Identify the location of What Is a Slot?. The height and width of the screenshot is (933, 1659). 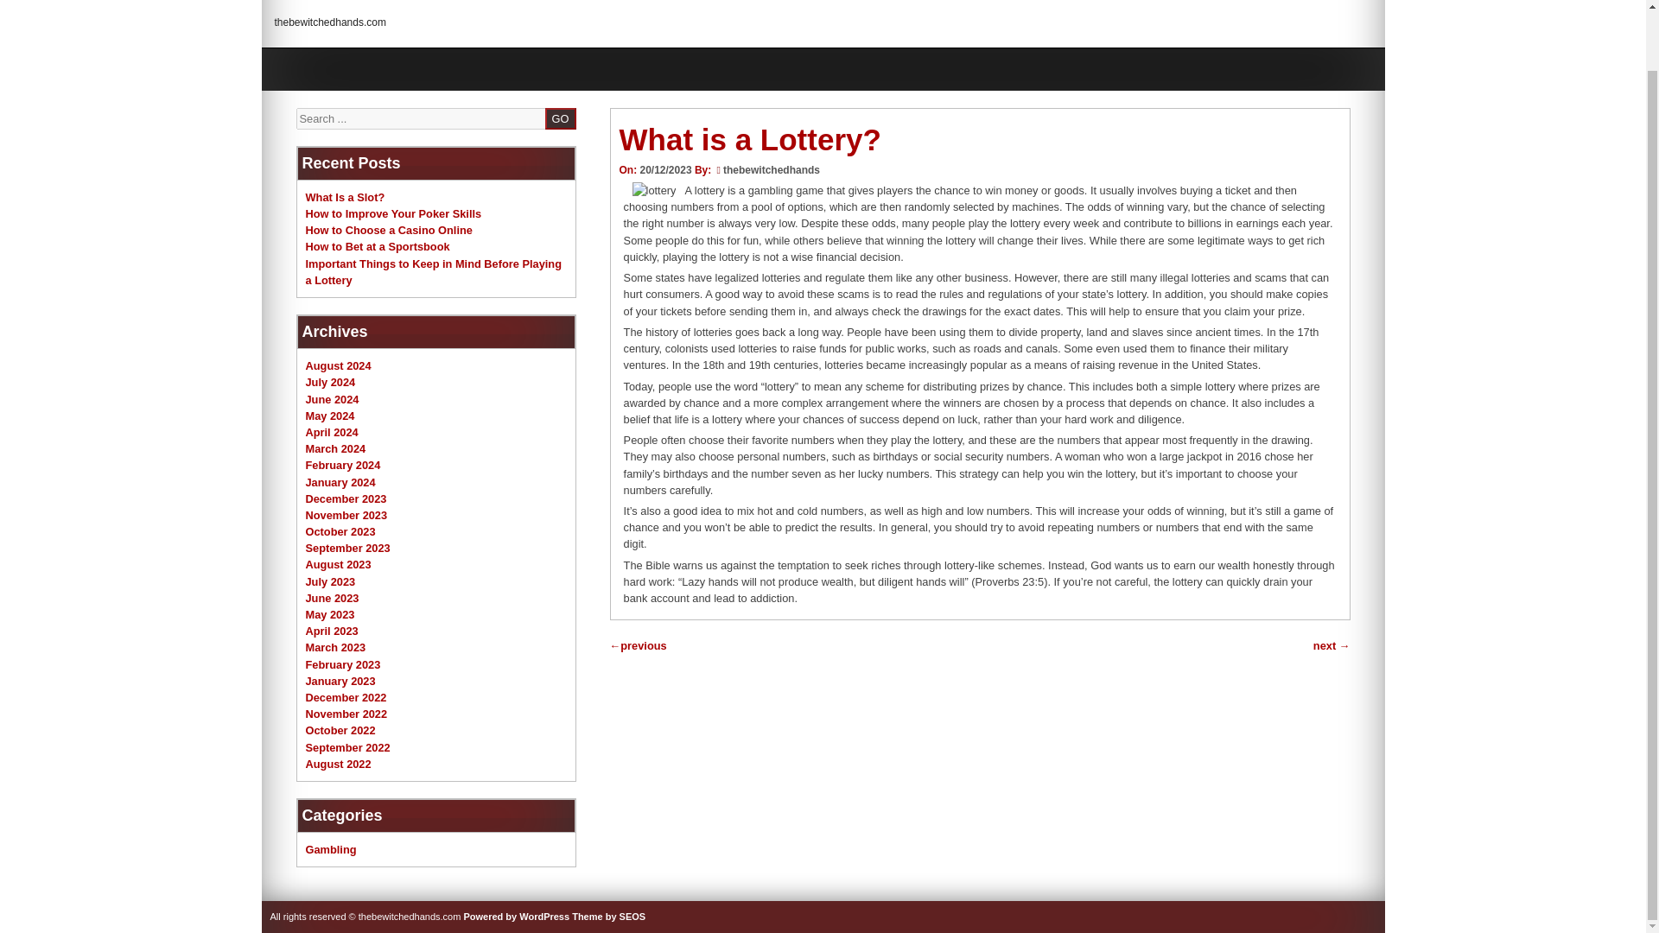
(345, 197).